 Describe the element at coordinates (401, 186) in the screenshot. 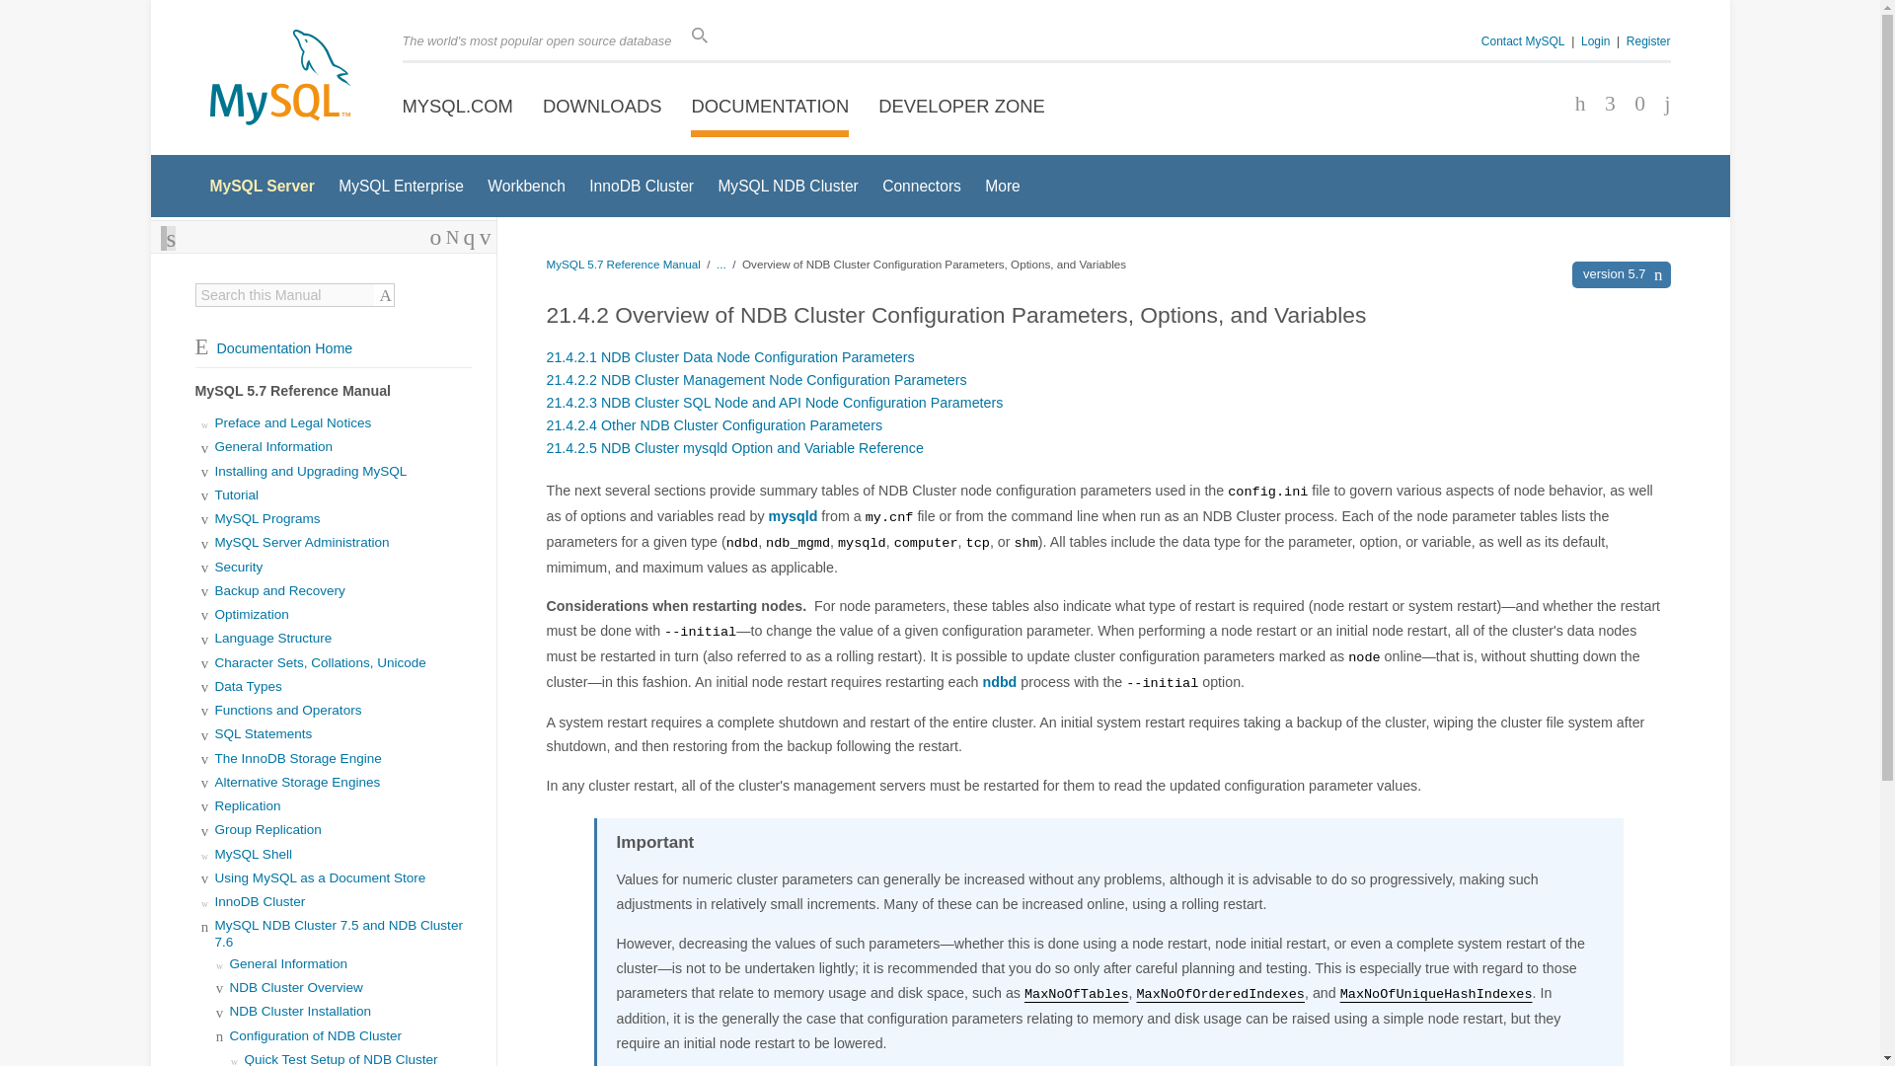

I see `MySQL Enterprise` at that location.